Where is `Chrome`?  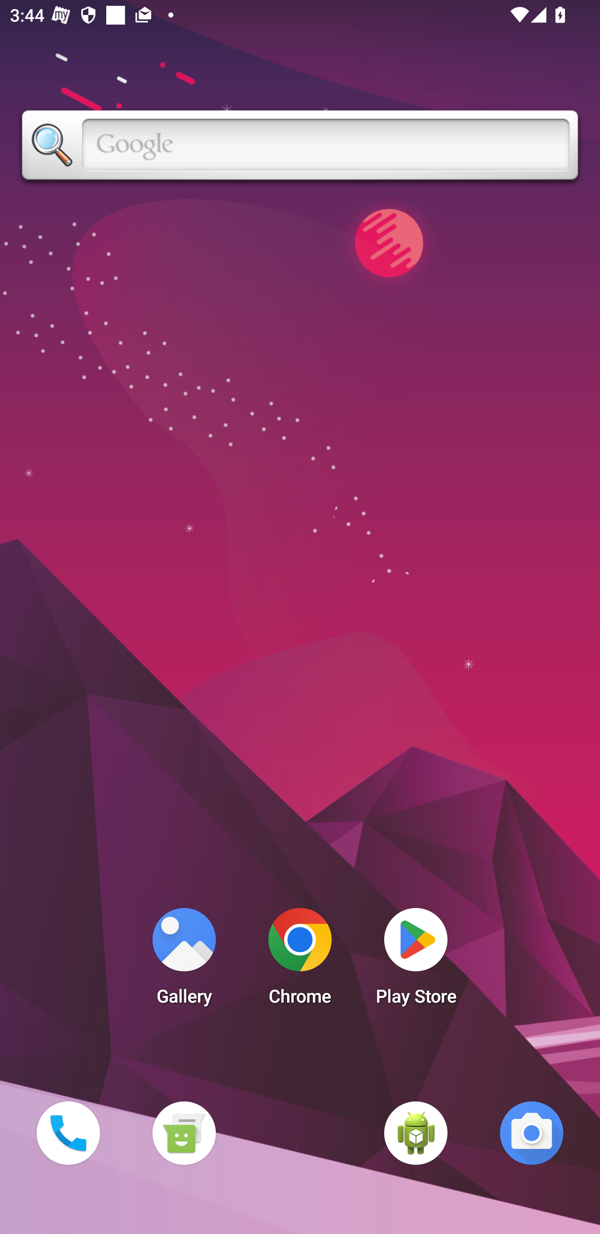 Chrome is located at coordinates (300, 961).